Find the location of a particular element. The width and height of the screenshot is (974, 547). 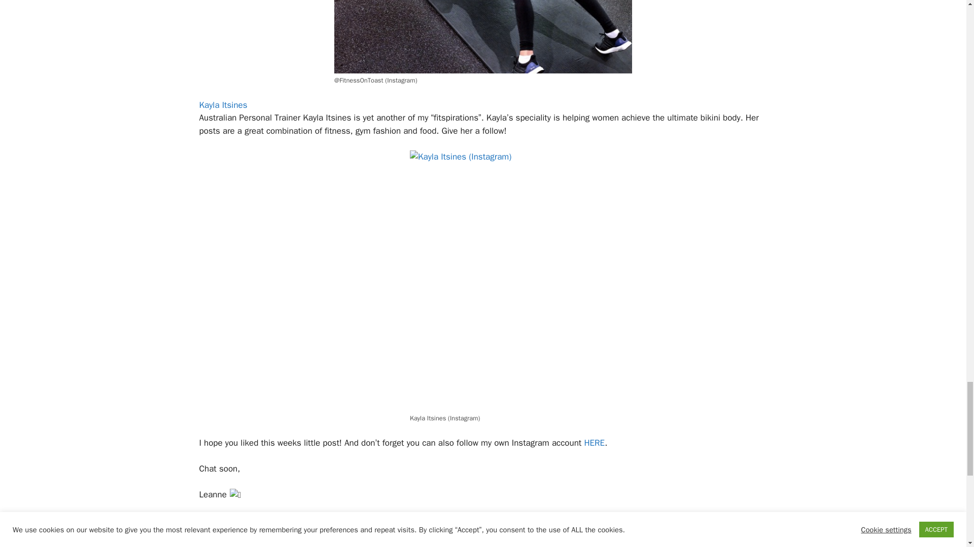

Click to email a link to a friend is located at coordinates (268, 541).